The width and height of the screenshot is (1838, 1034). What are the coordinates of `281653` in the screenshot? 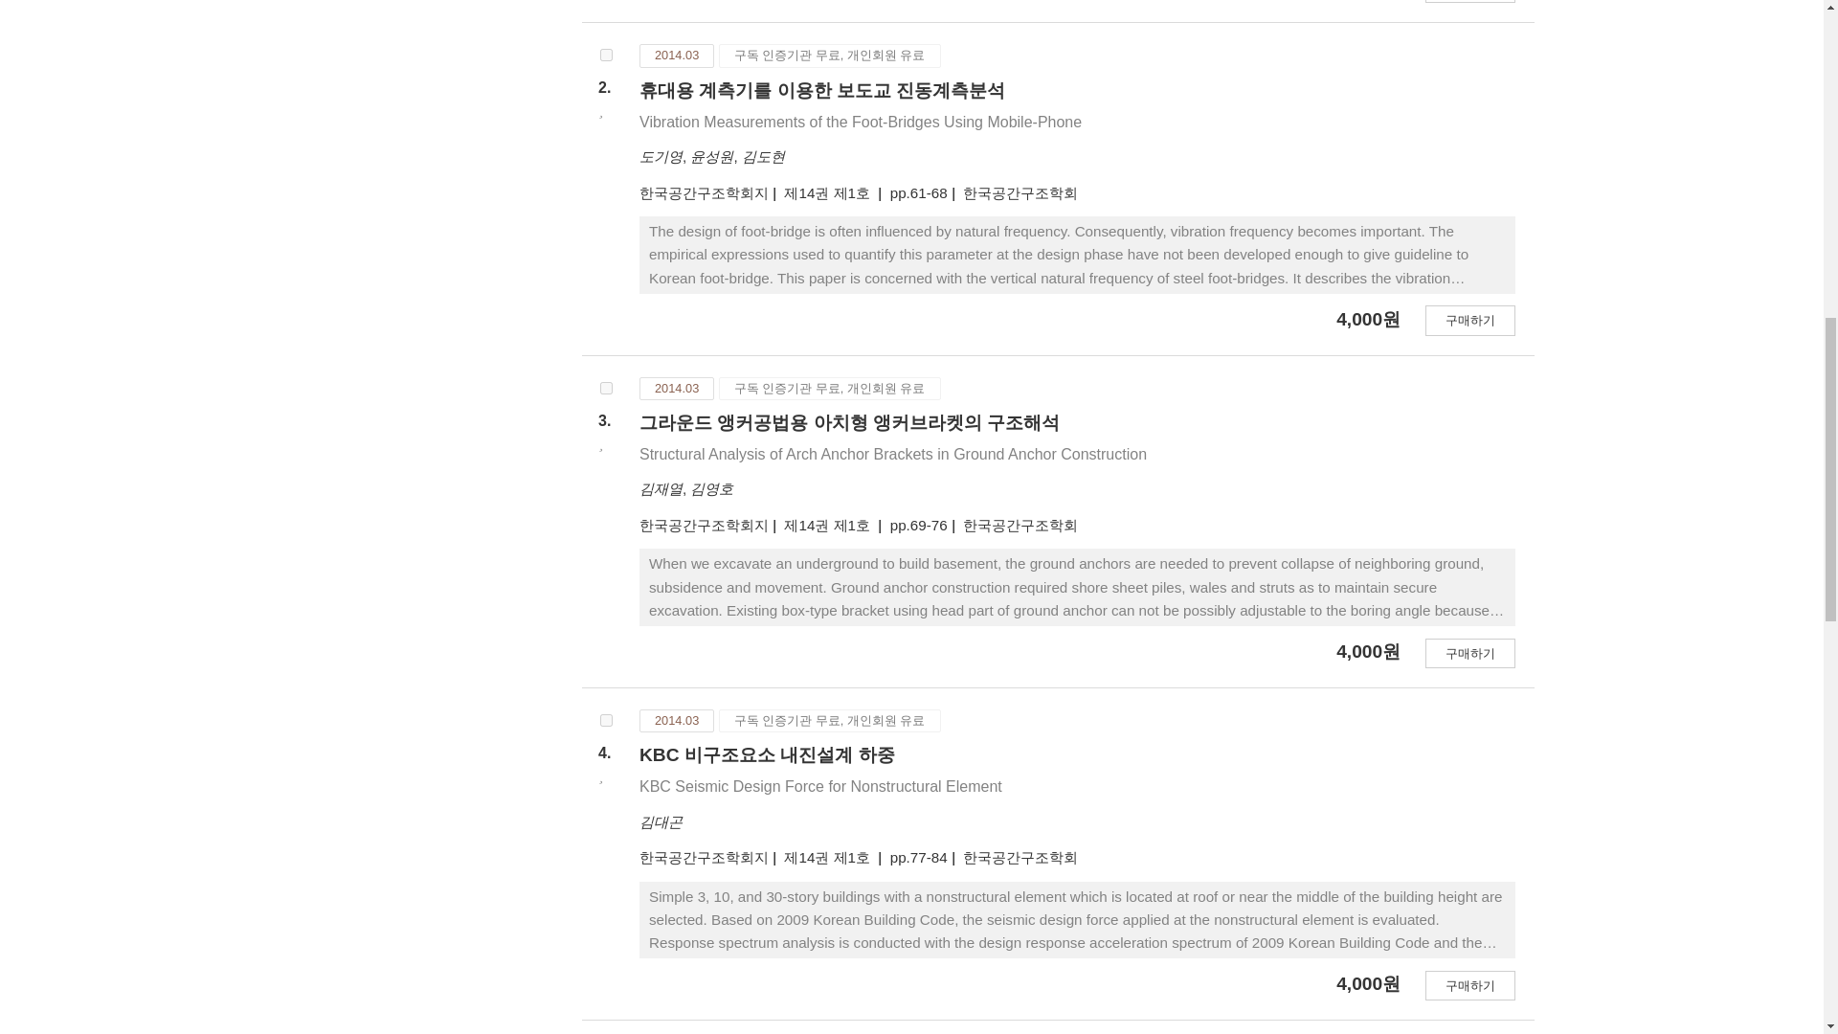 It's located at (606, 54).